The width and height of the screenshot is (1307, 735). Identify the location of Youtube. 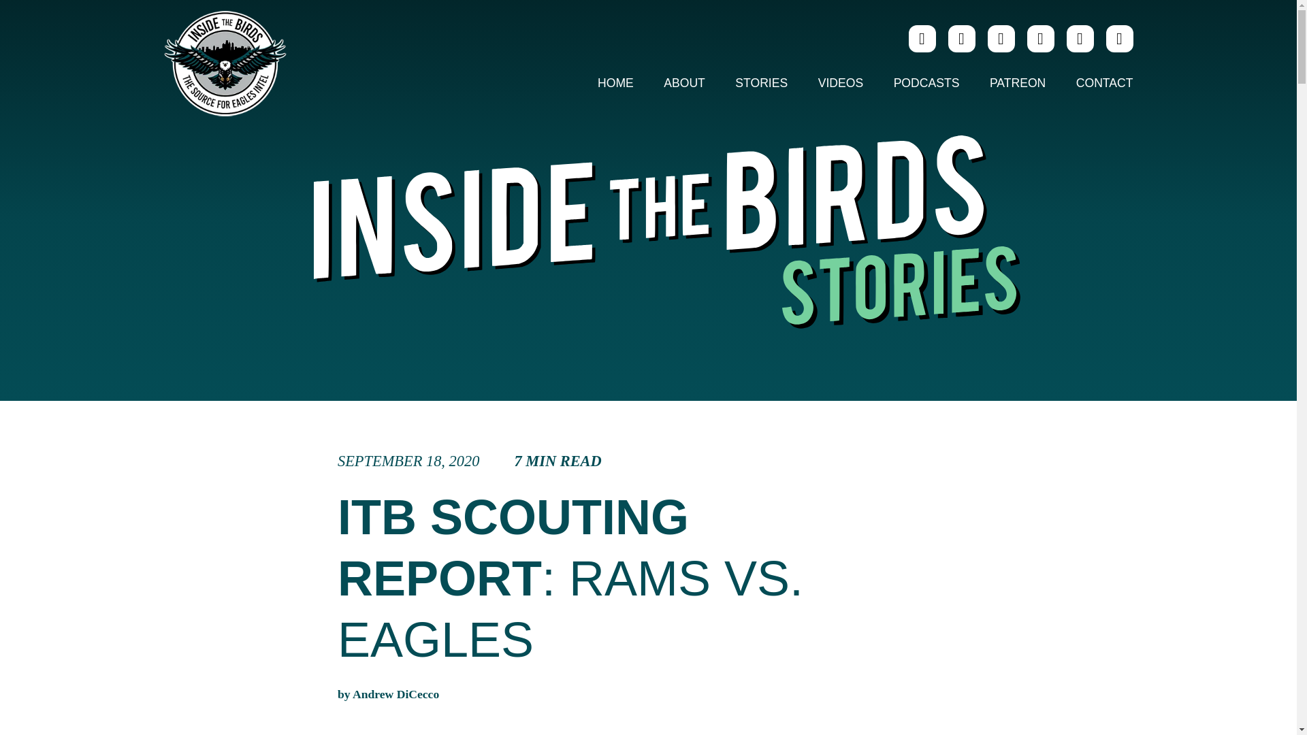
(1039, 38).